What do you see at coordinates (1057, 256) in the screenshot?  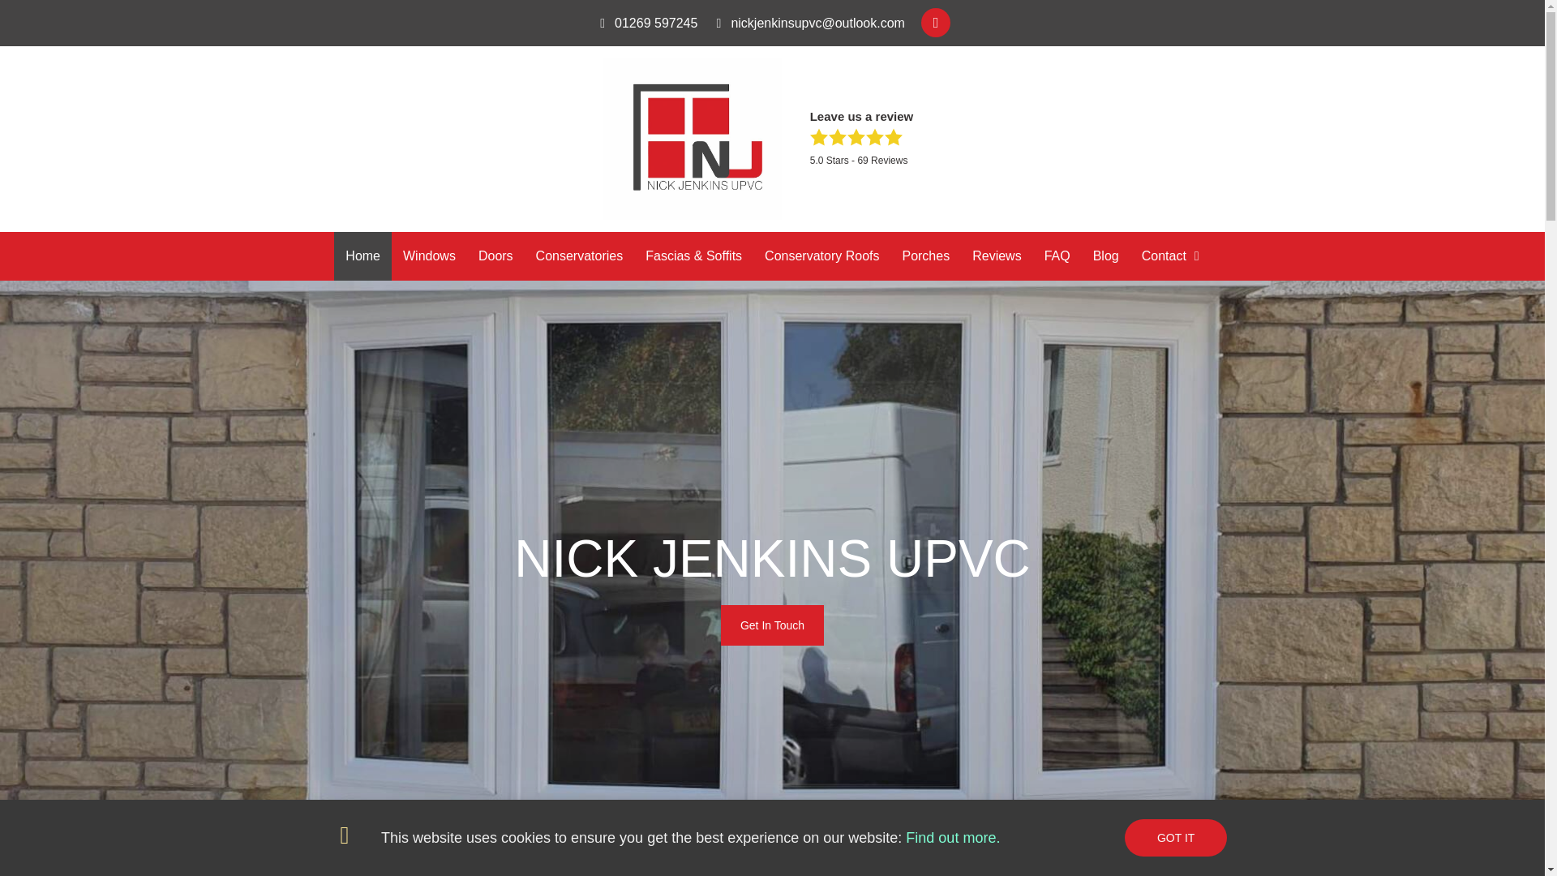 I see `FAQ` at bounding box center [1057, 256].